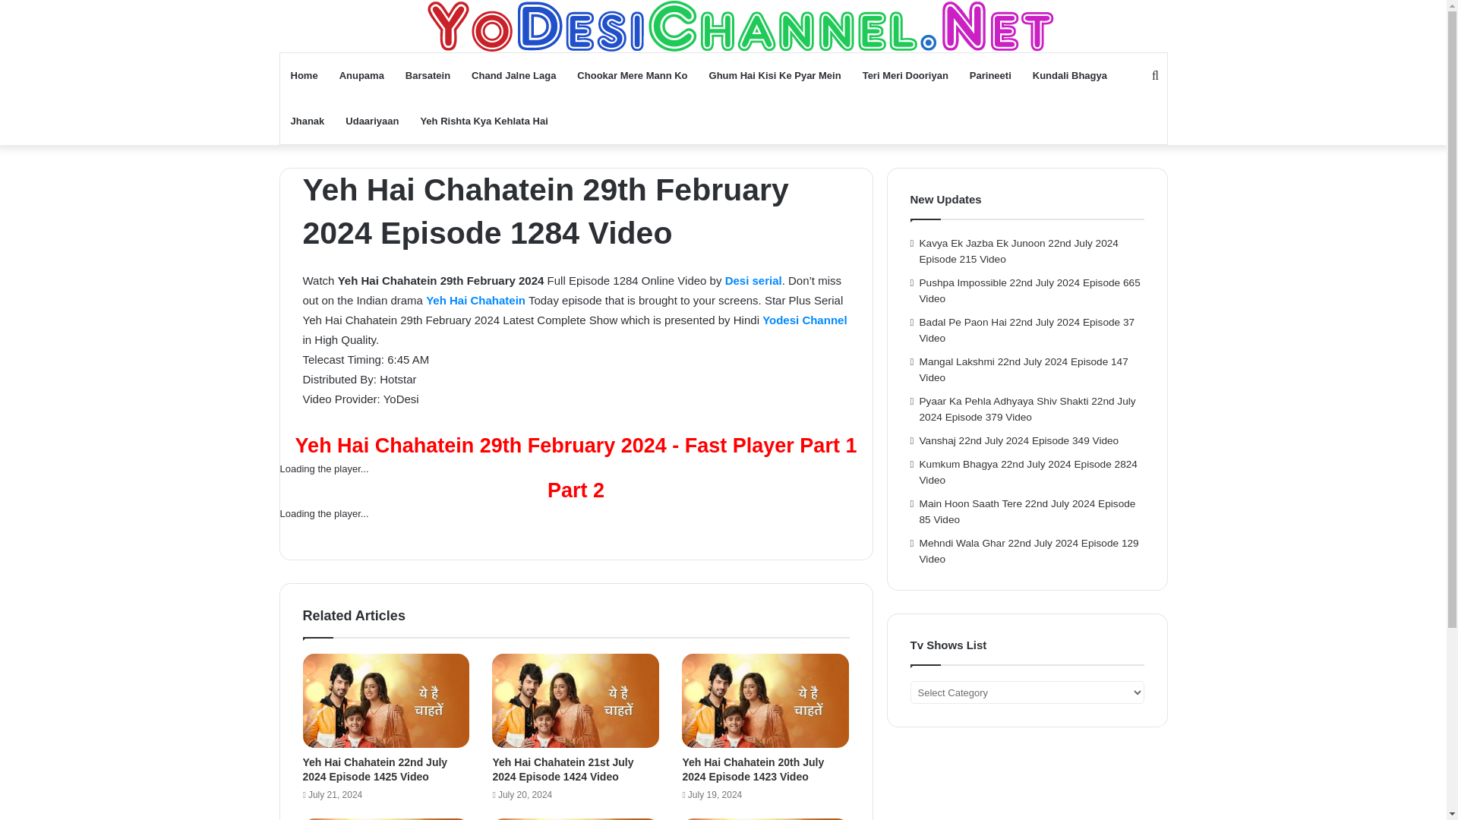 The image size is (1458, 820). What do you see at coordinates (1019, 251) in the screenshot?
I see `Kavya Ek Jazba Ek Junoon 22nd July 2024 Episode 215 Video` at bounding box center [1019, 251].